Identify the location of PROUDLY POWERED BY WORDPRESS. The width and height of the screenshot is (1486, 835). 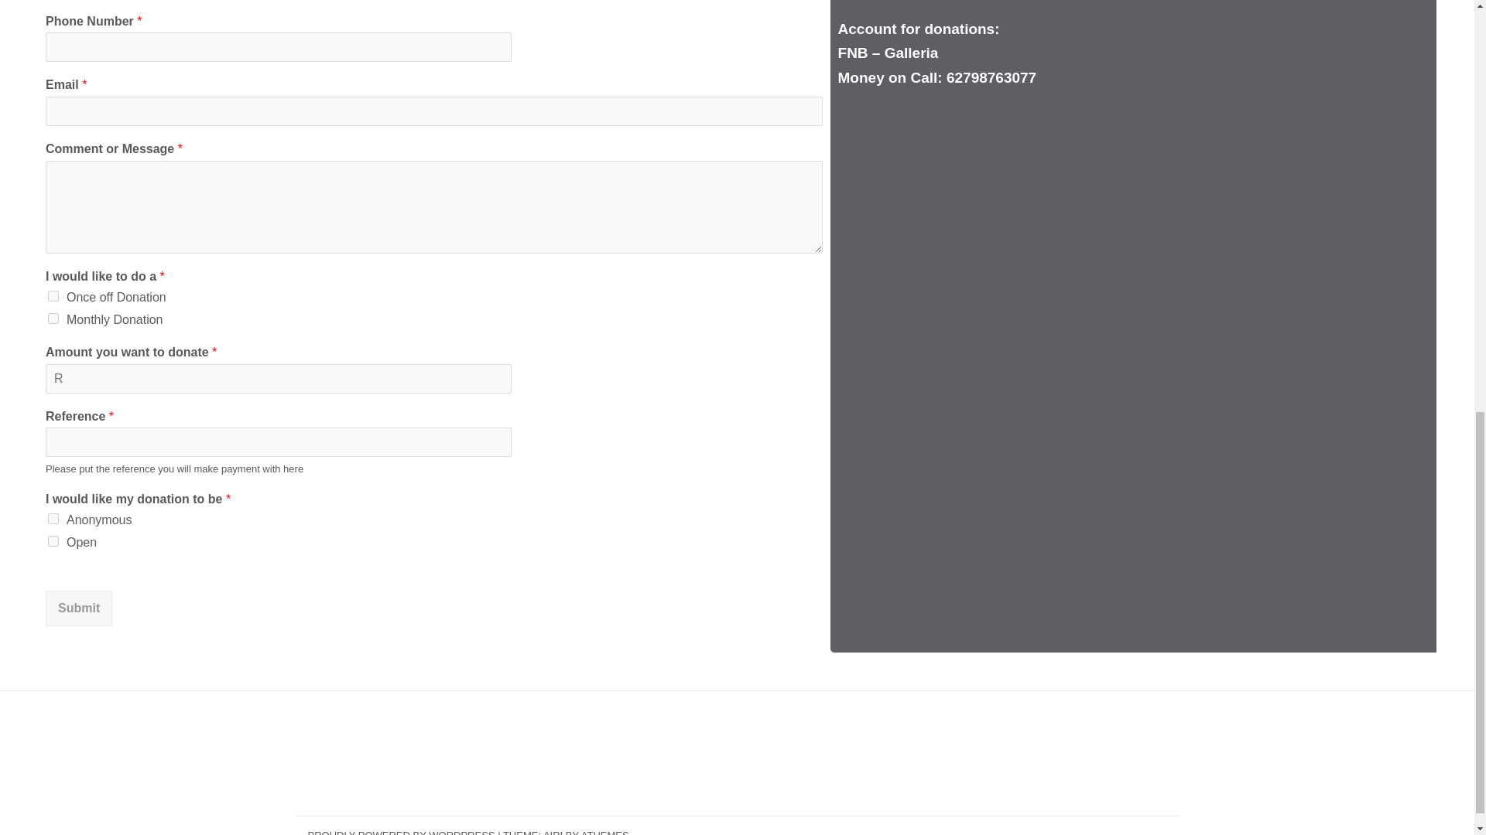
(401, 832).